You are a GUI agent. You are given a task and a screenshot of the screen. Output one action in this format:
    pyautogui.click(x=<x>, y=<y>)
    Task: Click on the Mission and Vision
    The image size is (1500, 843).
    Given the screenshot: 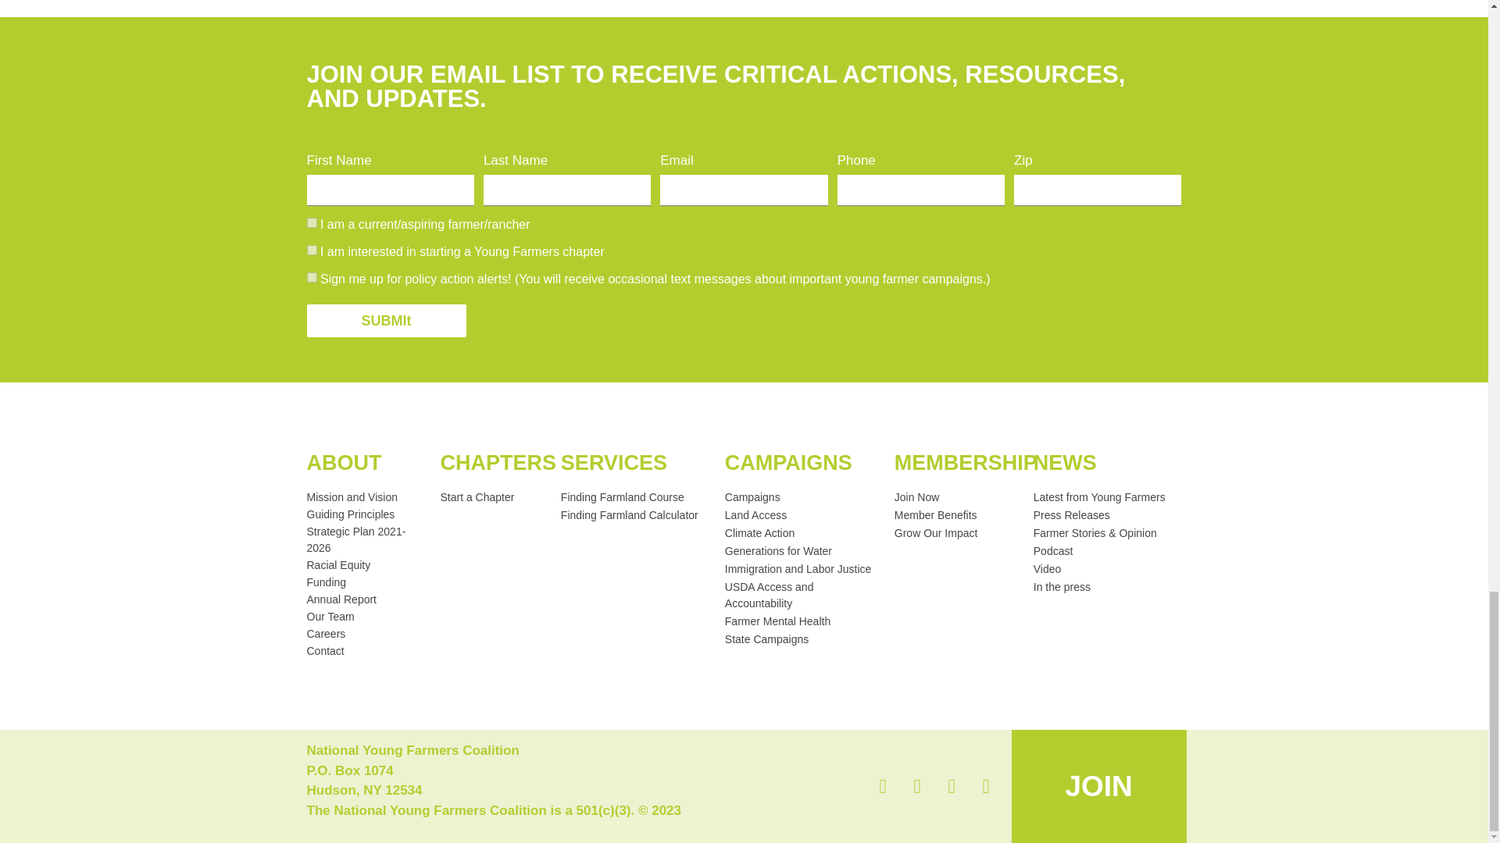 What is the action you would take?
    pyautogui.click(x=365, y=498)
    